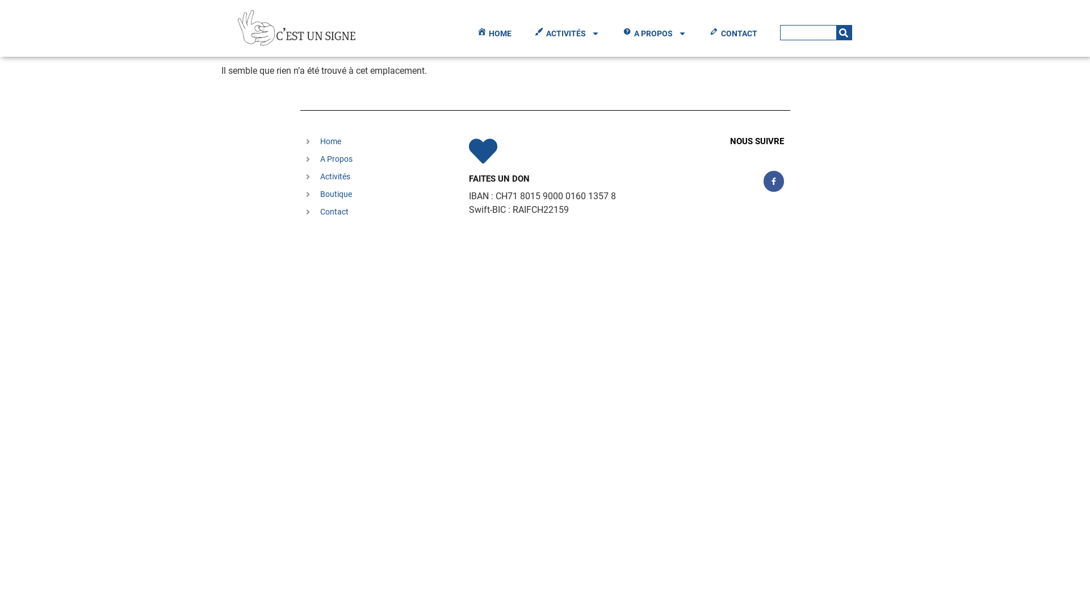 The image size is (1090, 613). What do you see at coordinates (494, 33) in the screenshot?
I see `HOME` at bounding box center [494, 33].